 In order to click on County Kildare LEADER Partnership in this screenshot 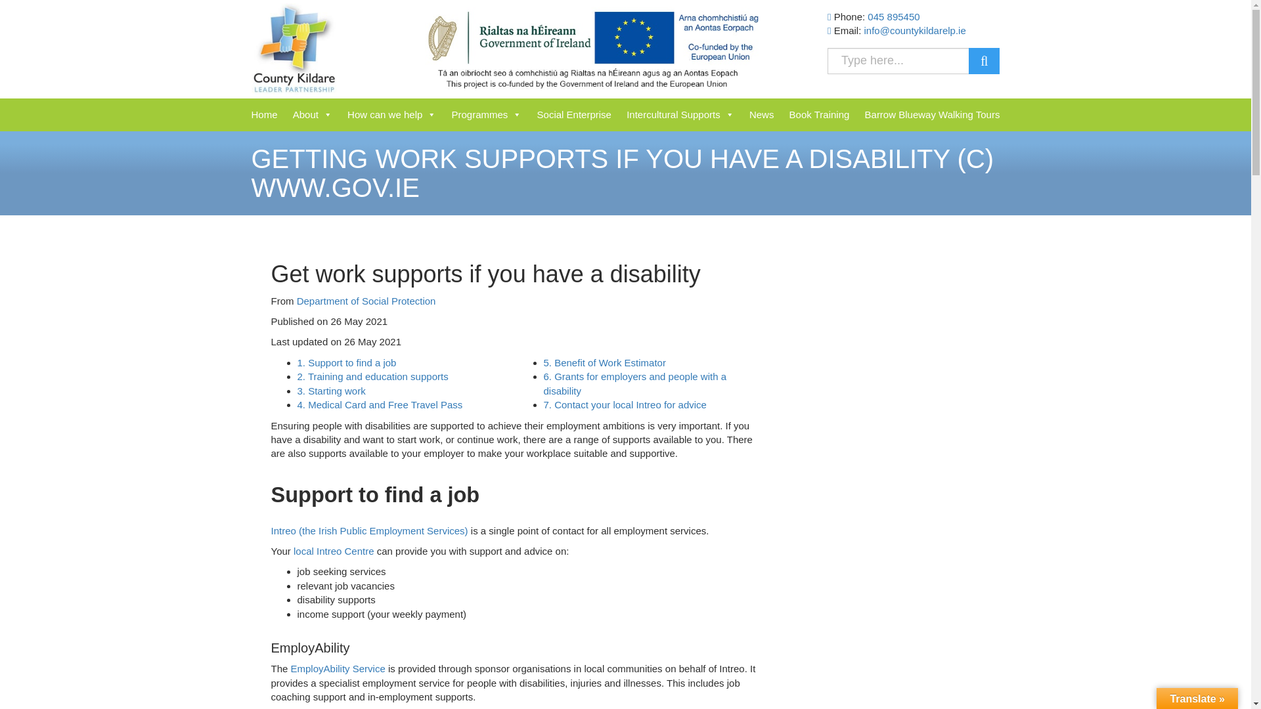, I will do `click(294, 49)`.